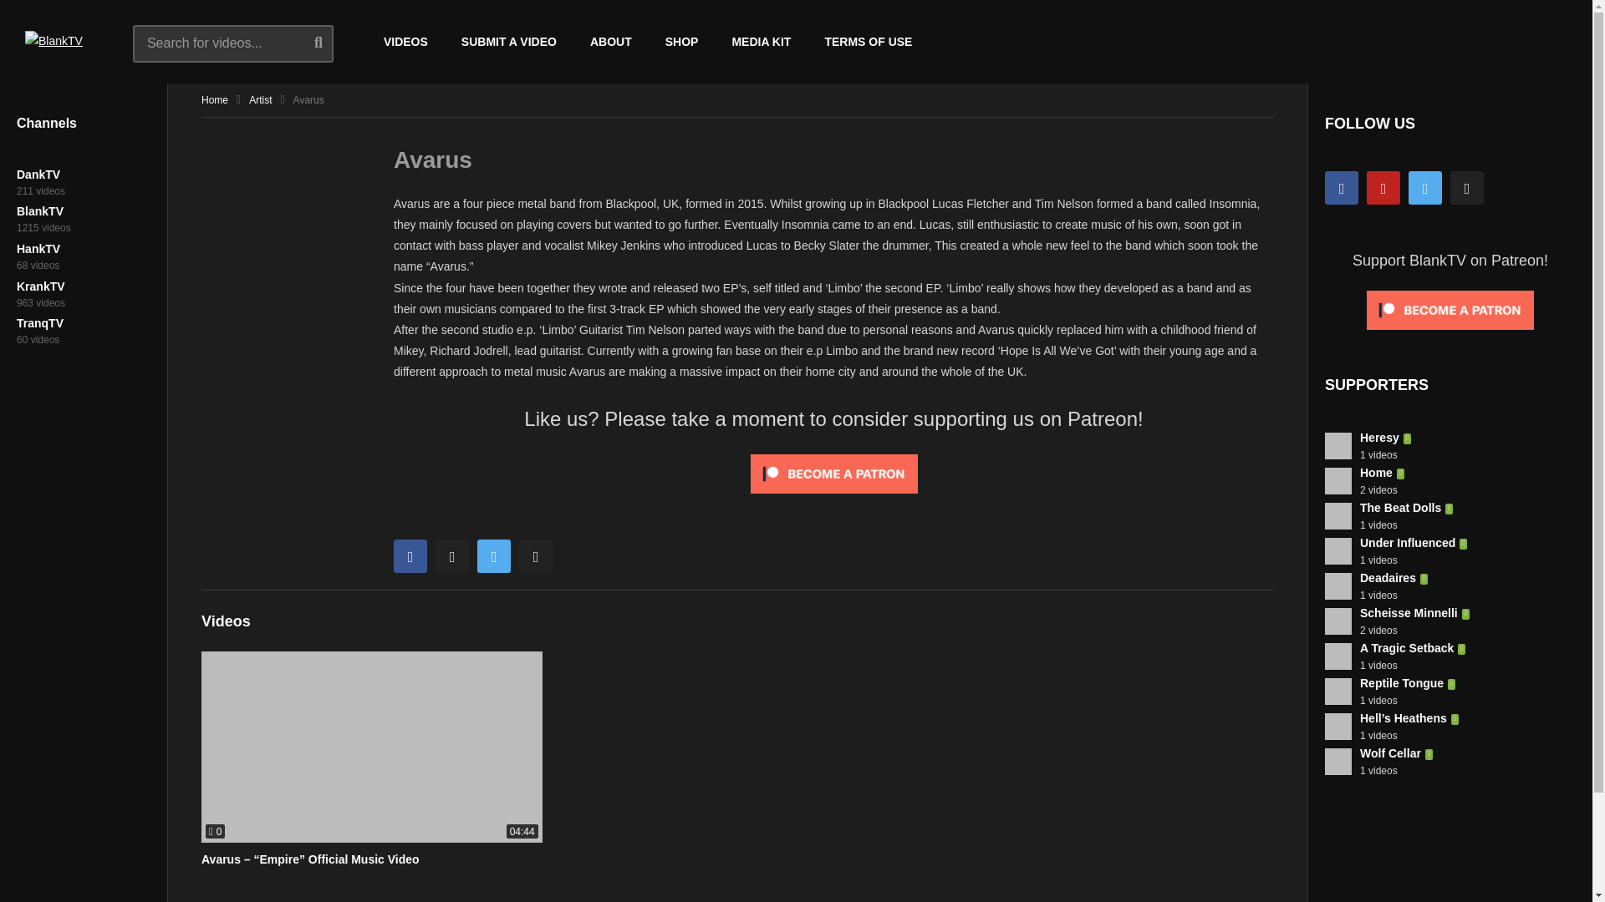 This screenshot has height=902, width=1605. I want to click on TranqTV, so click(40, 323).